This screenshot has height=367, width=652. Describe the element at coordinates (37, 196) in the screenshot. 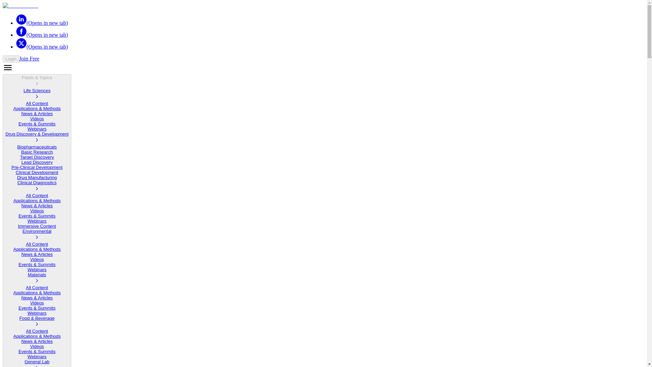

I see `All Content` at that location.